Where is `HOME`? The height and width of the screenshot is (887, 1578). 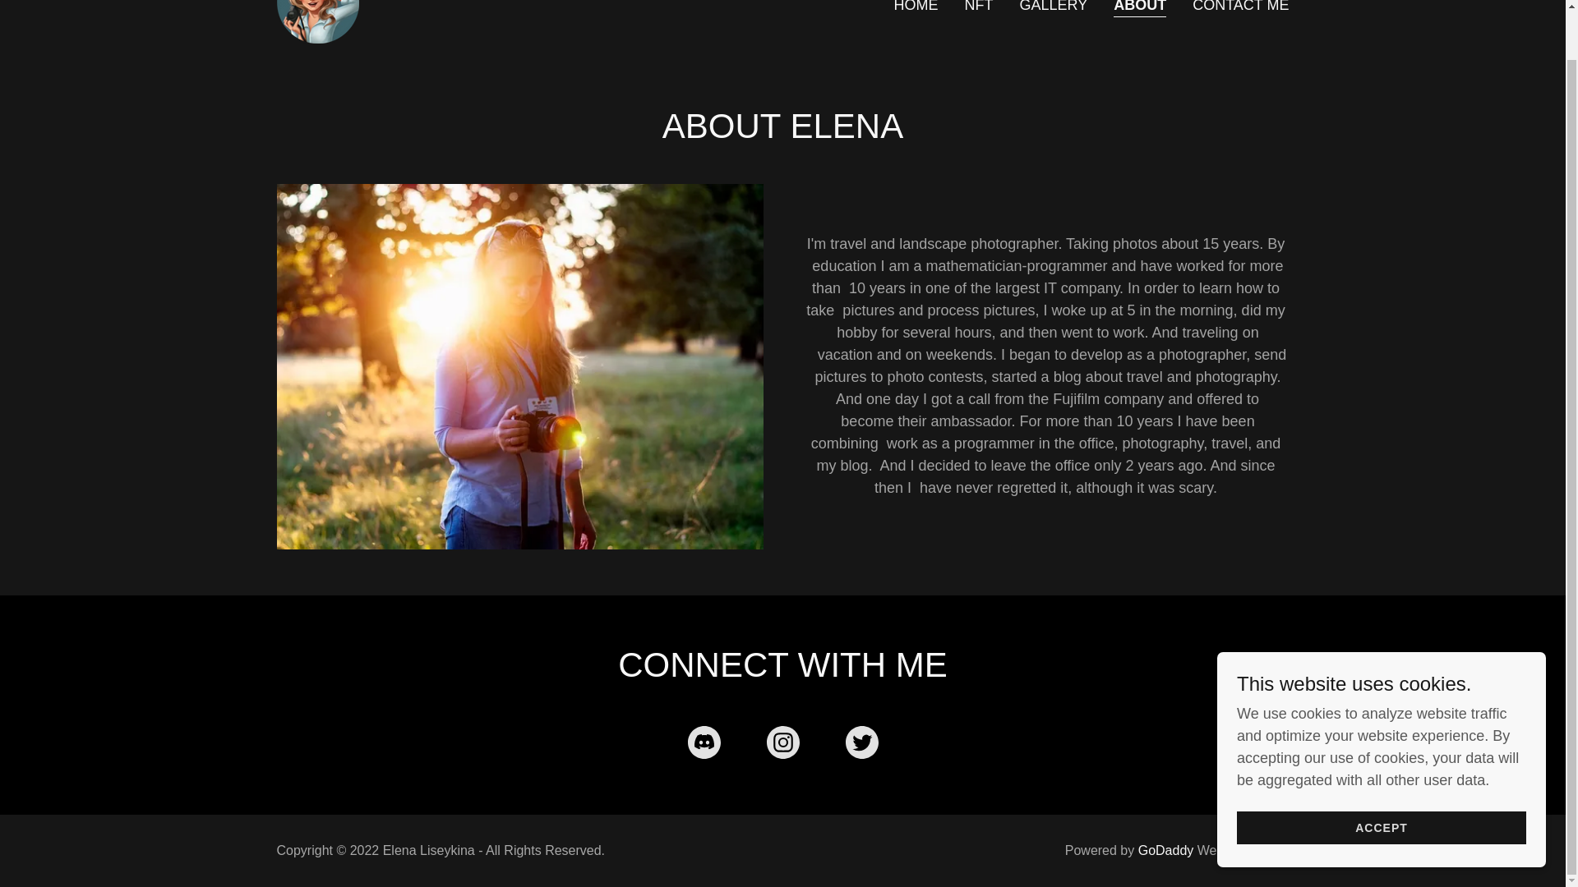 HOME is located at coordinates (915, 9).